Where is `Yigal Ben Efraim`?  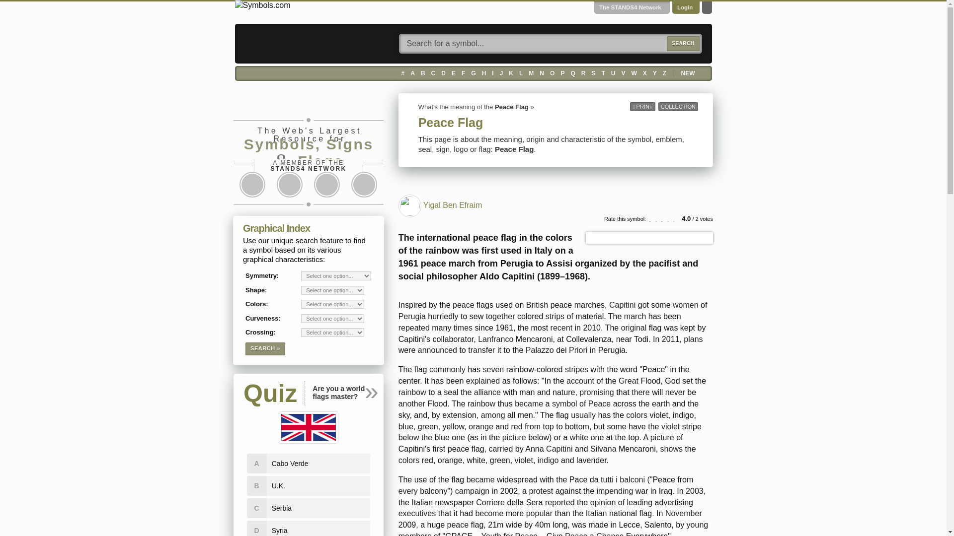 Yigal Ben Efraim is located at coordinates (453, 205).